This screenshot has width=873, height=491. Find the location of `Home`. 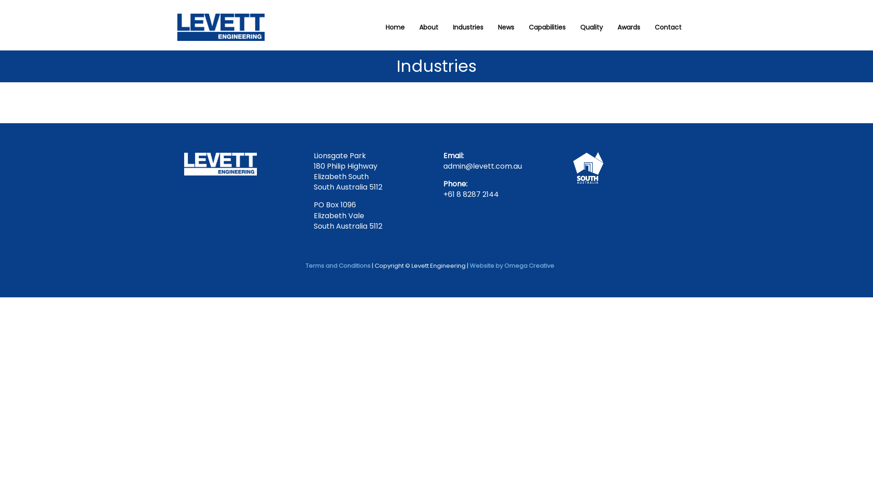

Home is located at coordinates (221, 27).